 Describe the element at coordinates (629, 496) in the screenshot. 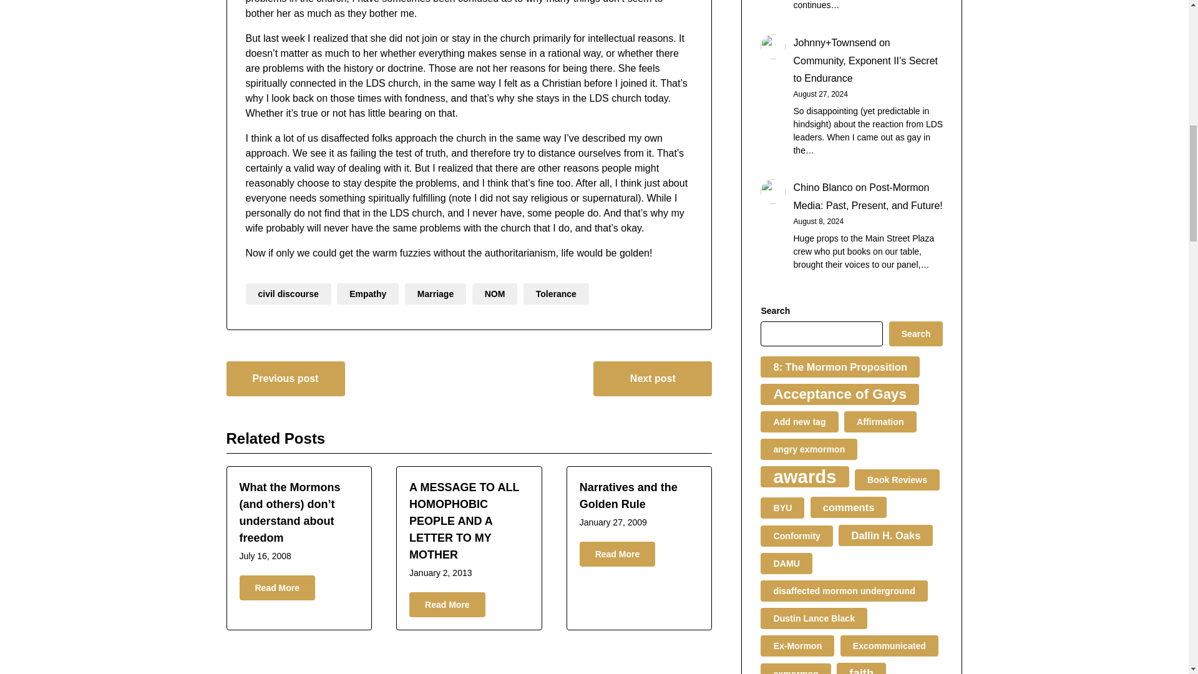

I see `Narratives and the Golden Rule` at that location.